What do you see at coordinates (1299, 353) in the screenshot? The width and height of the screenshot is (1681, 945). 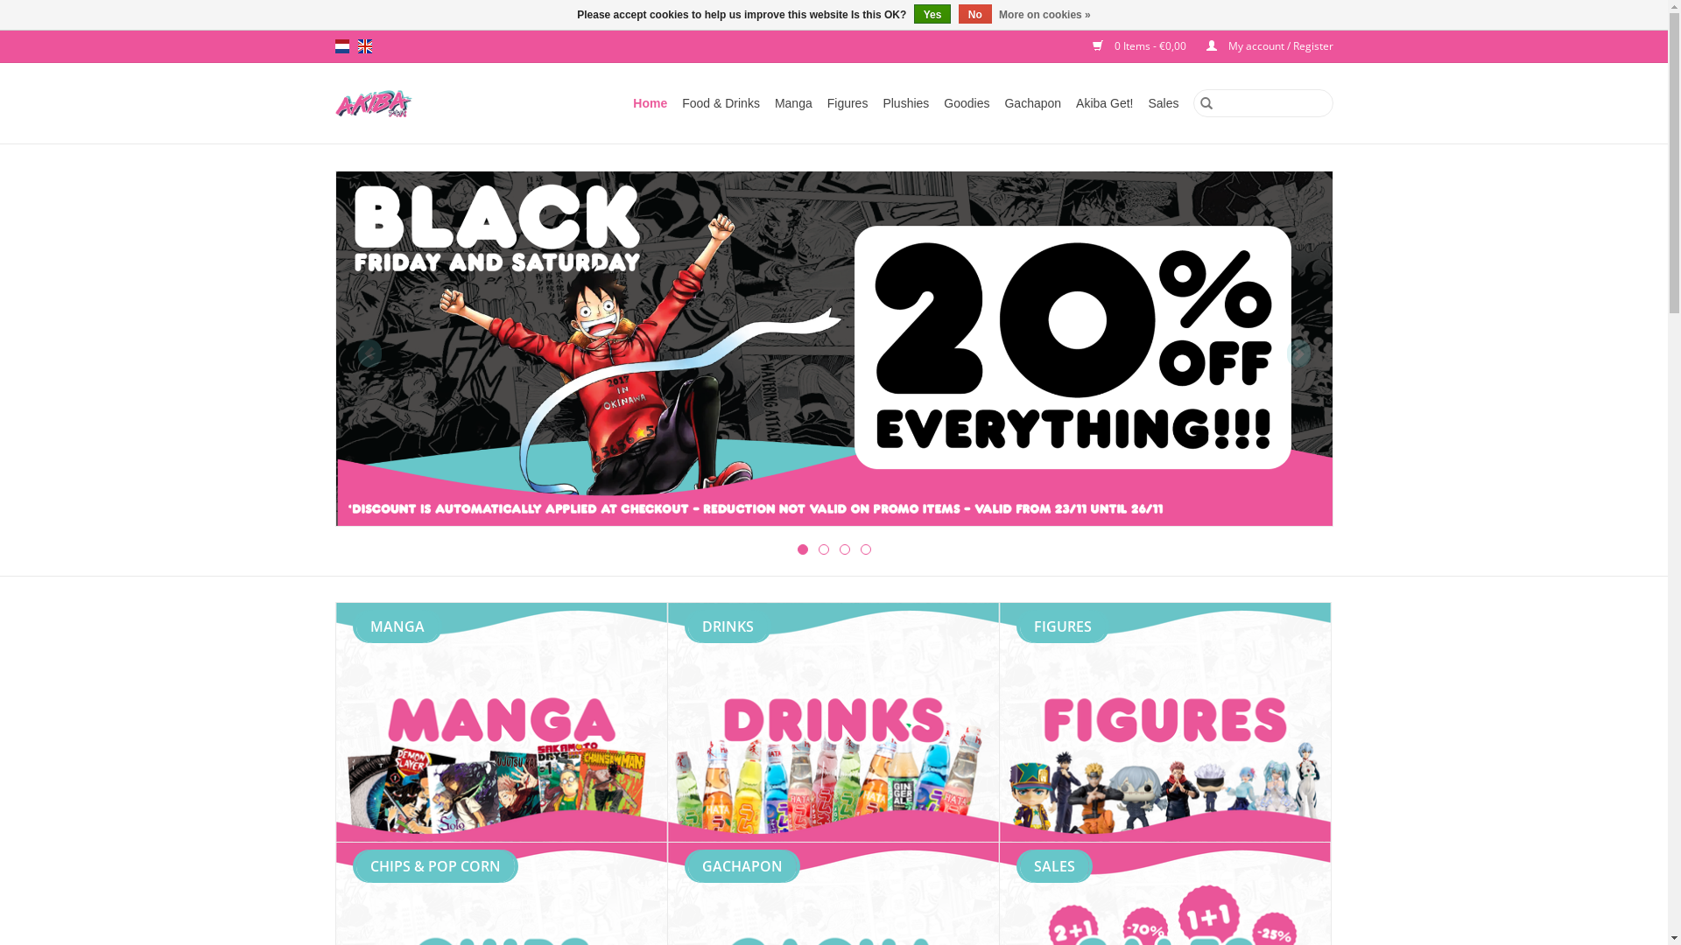 I see `Next` at bounding box center [1299, 353].